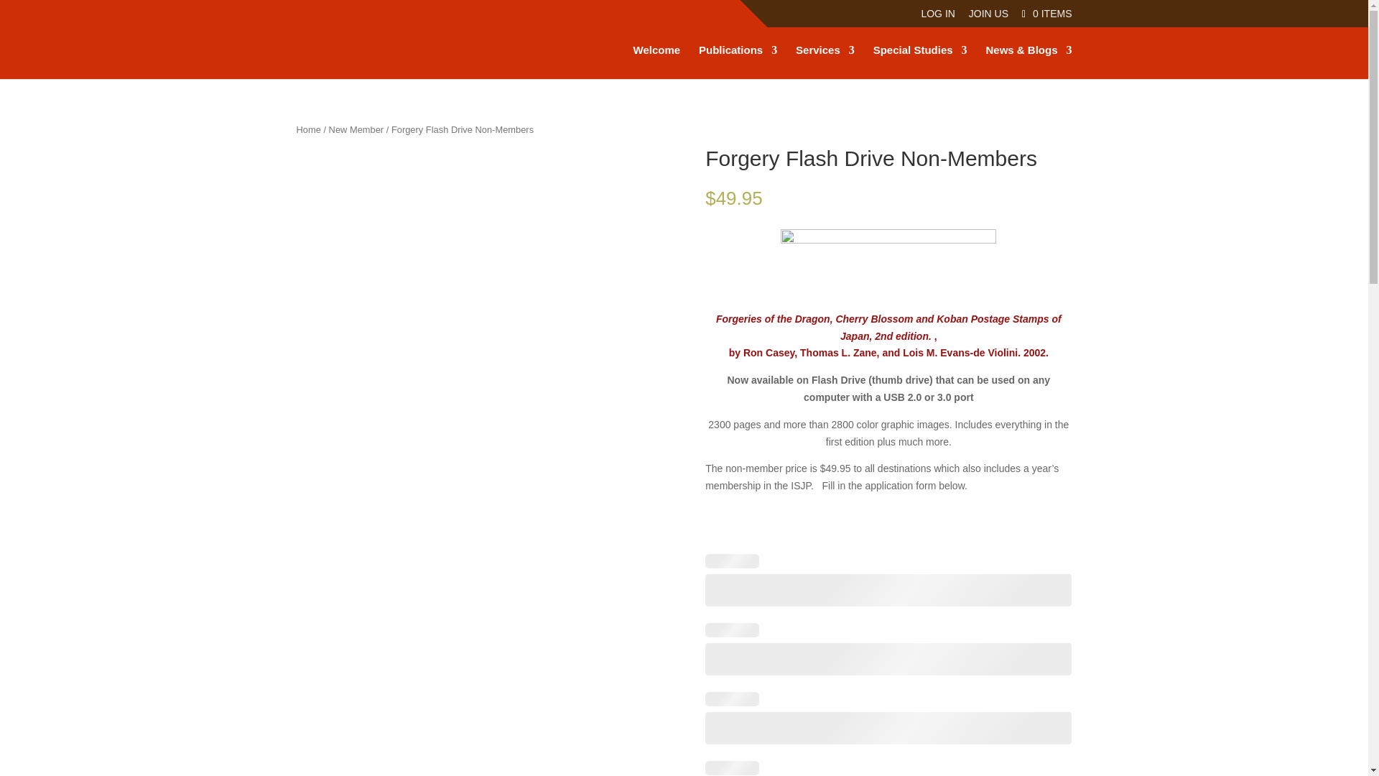  Describe the element at coordinates (937, 16) in the screenshot. I see `LOG IN` at that location.